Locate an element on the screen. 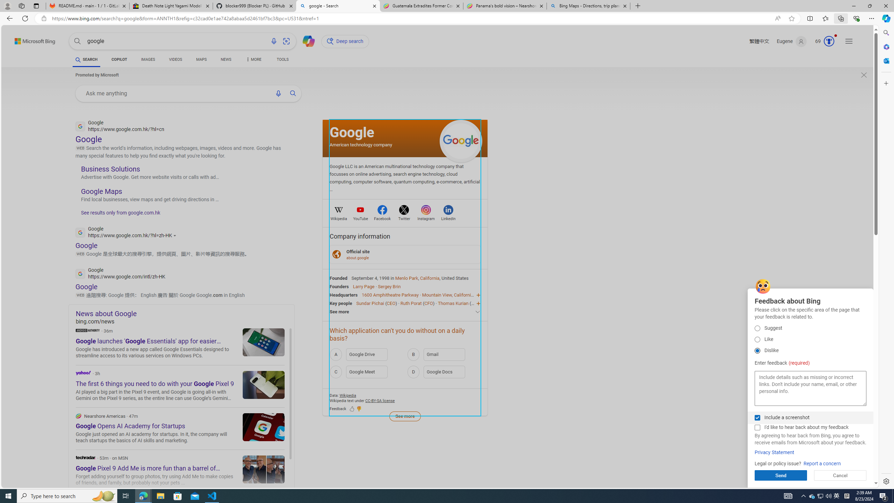  Cancel is located at coordinates (840, 475).